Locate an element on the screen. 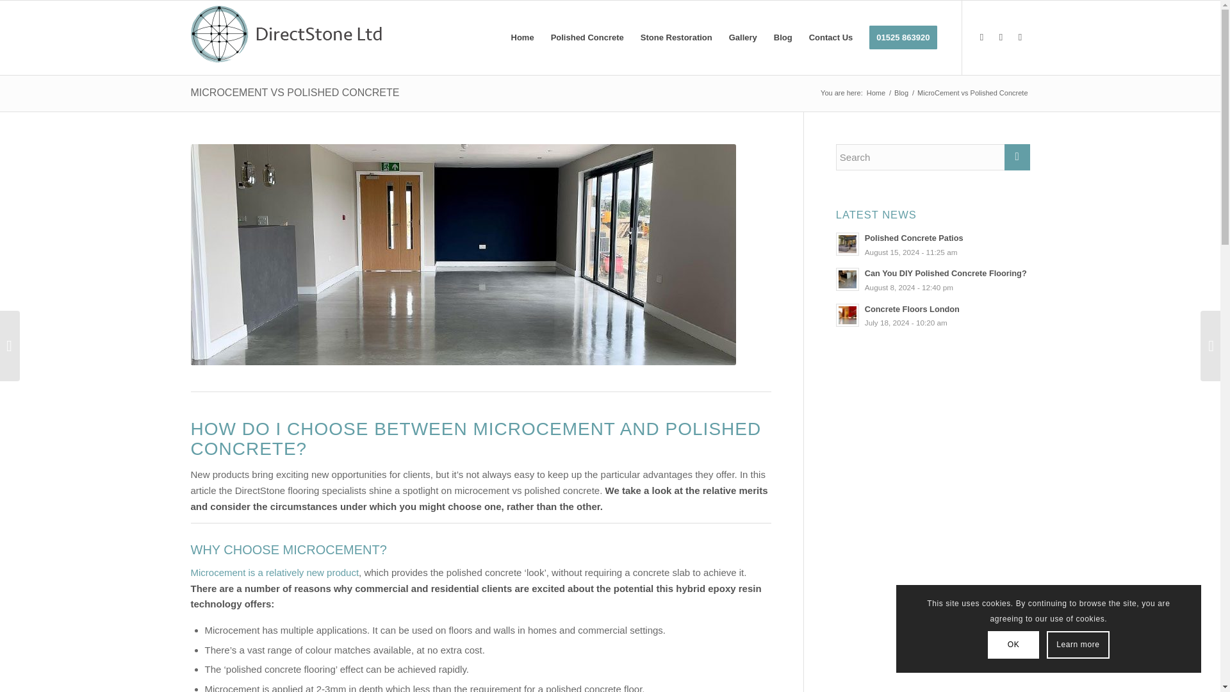 This screenshot has width=1230, height=692. Stone Restoration is located at coordinates (676, 37).